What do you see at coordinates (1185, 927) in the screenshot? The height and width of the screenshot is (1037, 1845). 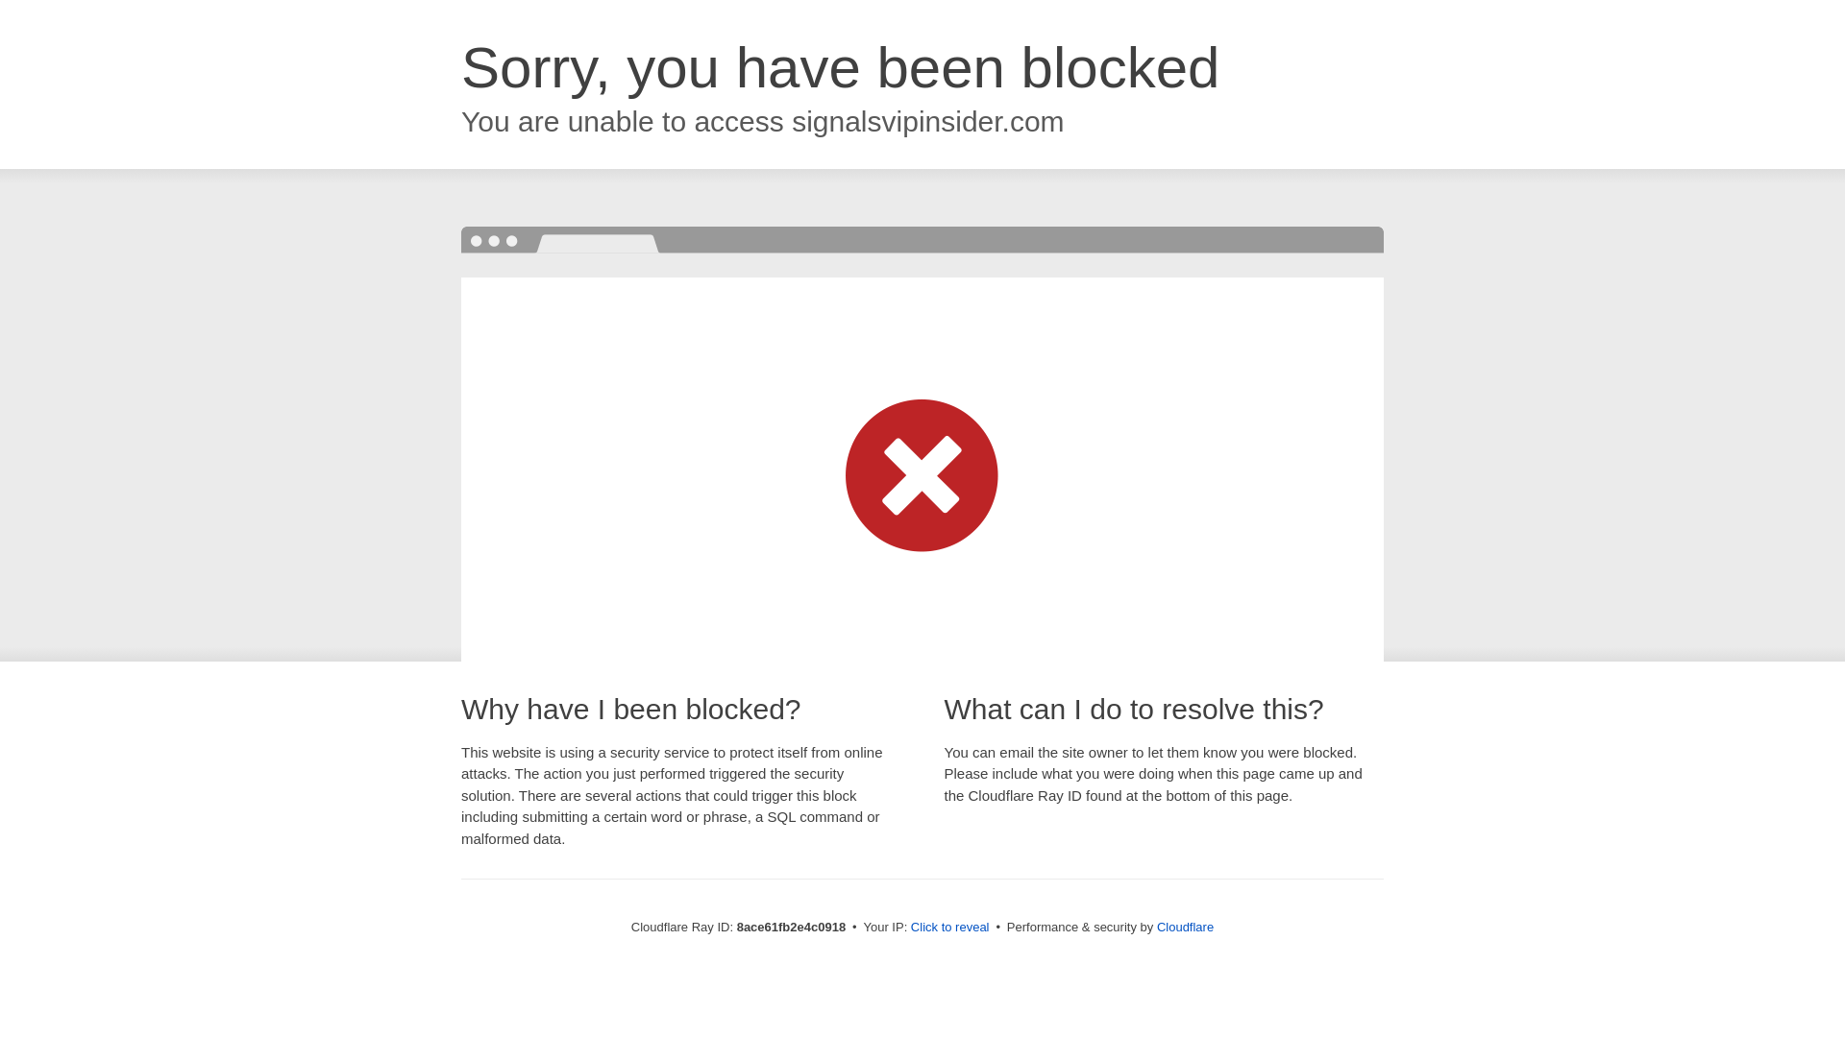 I see `Cloudflare` at bounding box center [1185, 927].